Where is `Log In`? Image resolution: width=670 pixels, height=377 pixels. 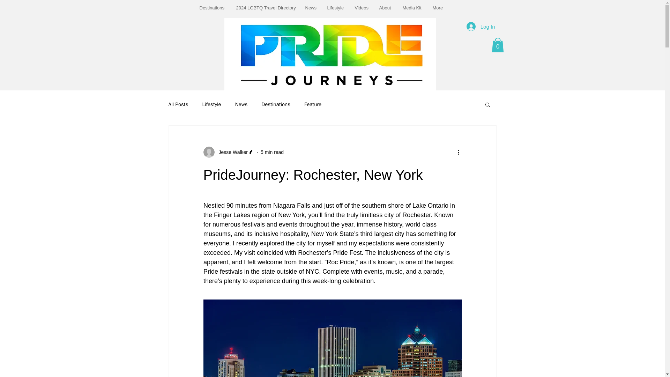 Log In is located at coordinates (481, 27).